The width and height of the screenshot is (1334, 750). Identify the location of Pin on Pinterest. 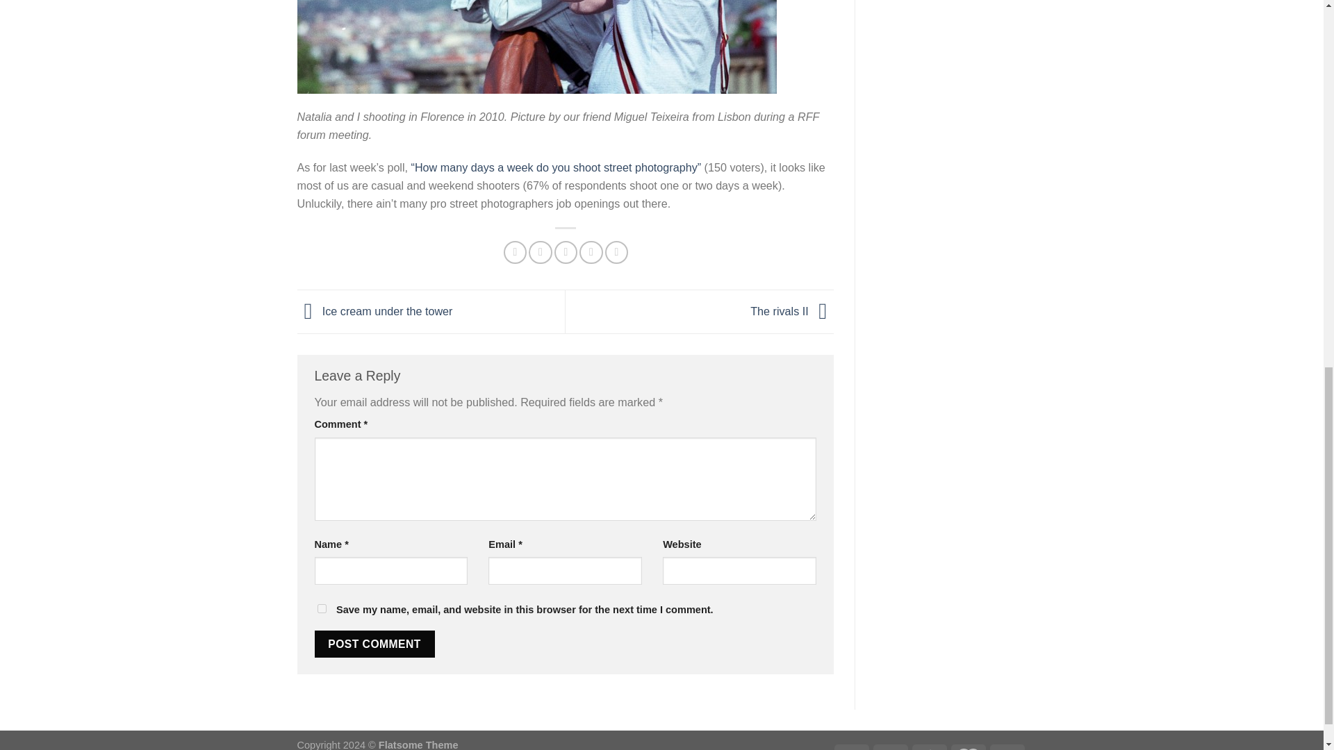
(591, 252).